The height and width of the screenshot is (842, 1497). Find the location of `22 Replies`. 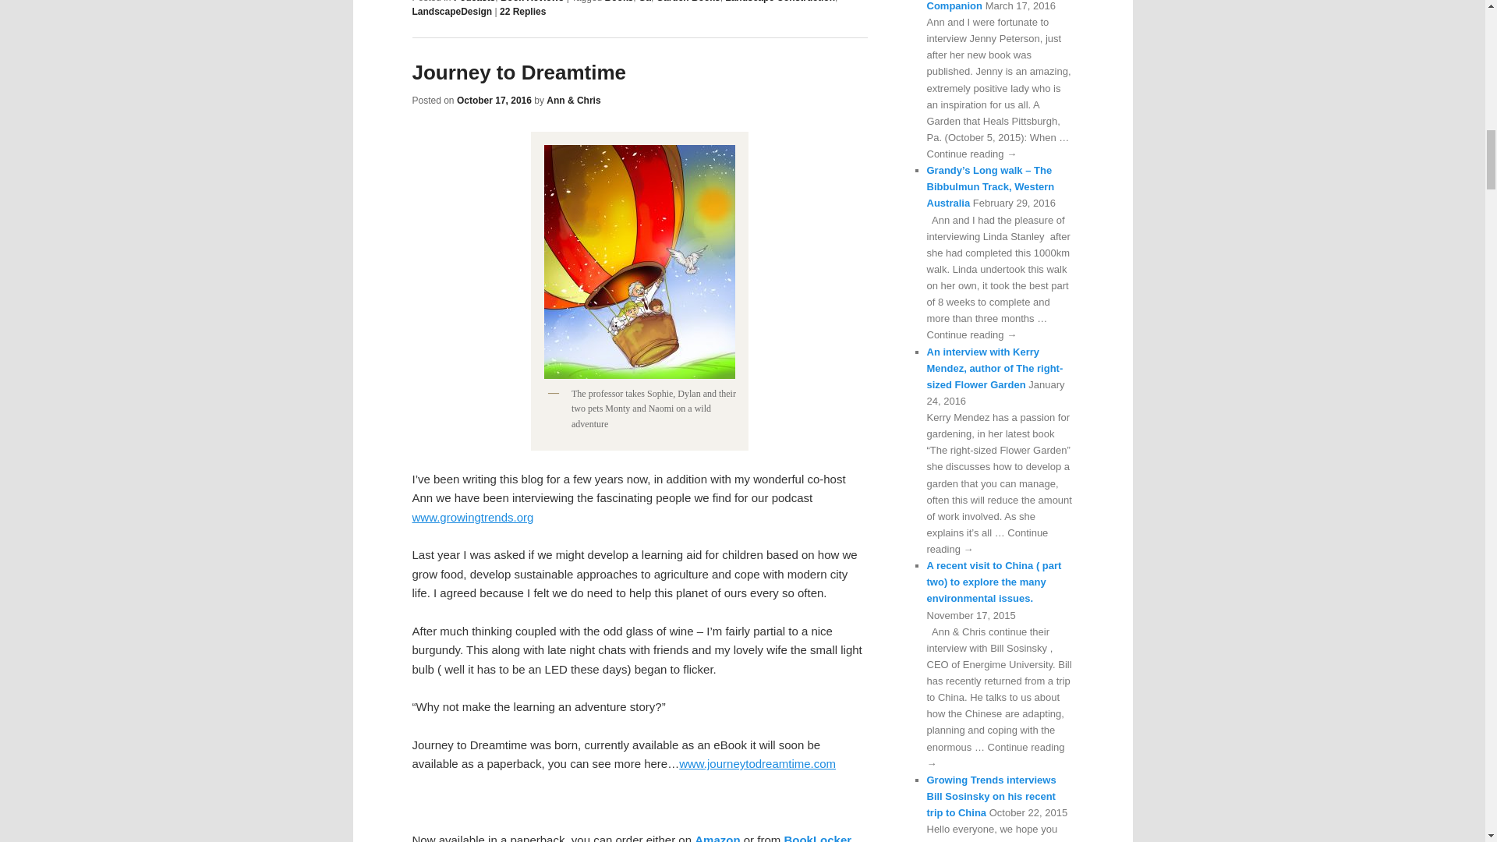

22 Replies is located at coordinates (522, 11).